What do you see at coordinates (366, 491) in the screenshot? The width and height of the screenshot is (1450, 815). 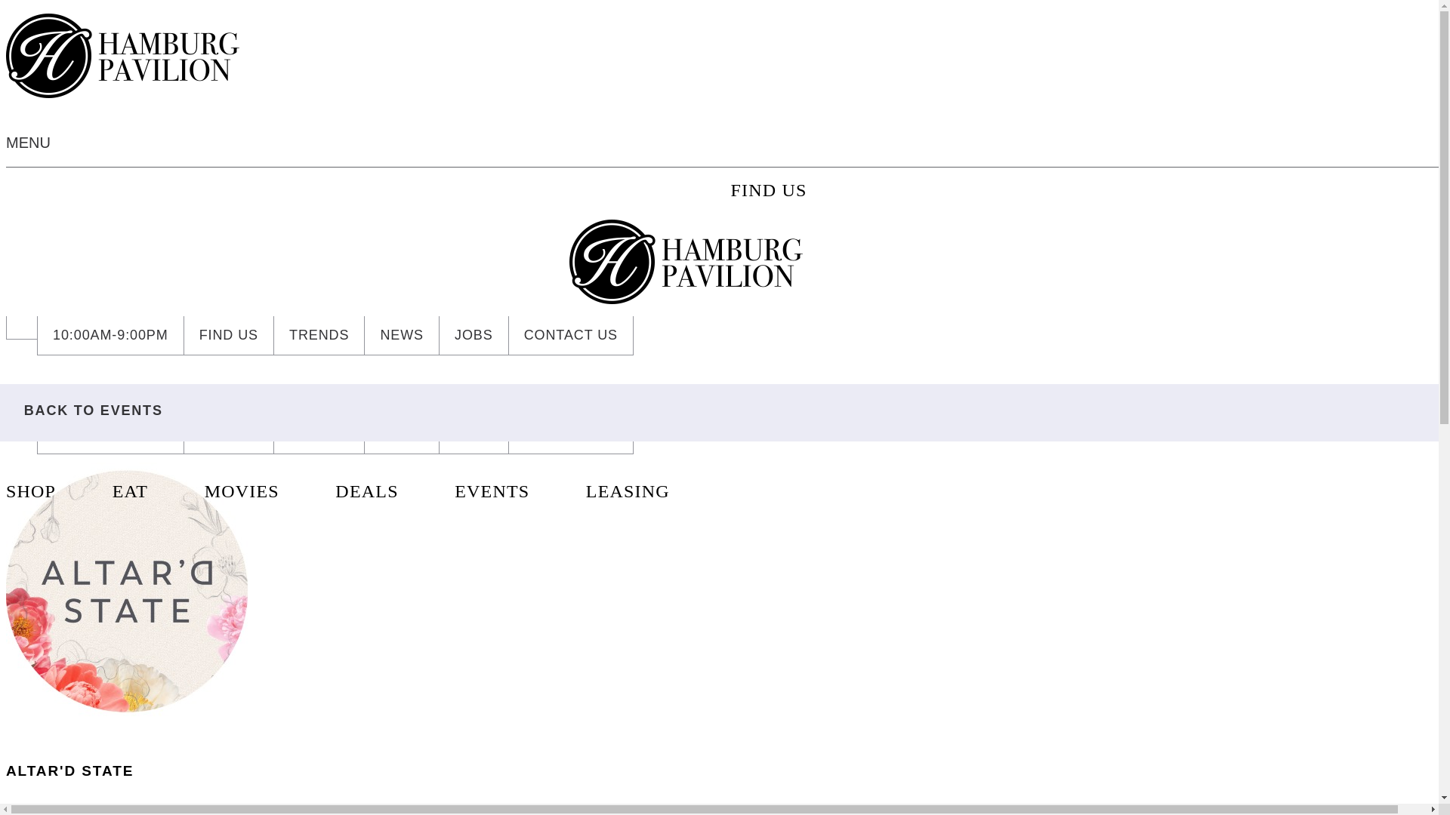 I see `DEALS` at bounding box center [366, 491].